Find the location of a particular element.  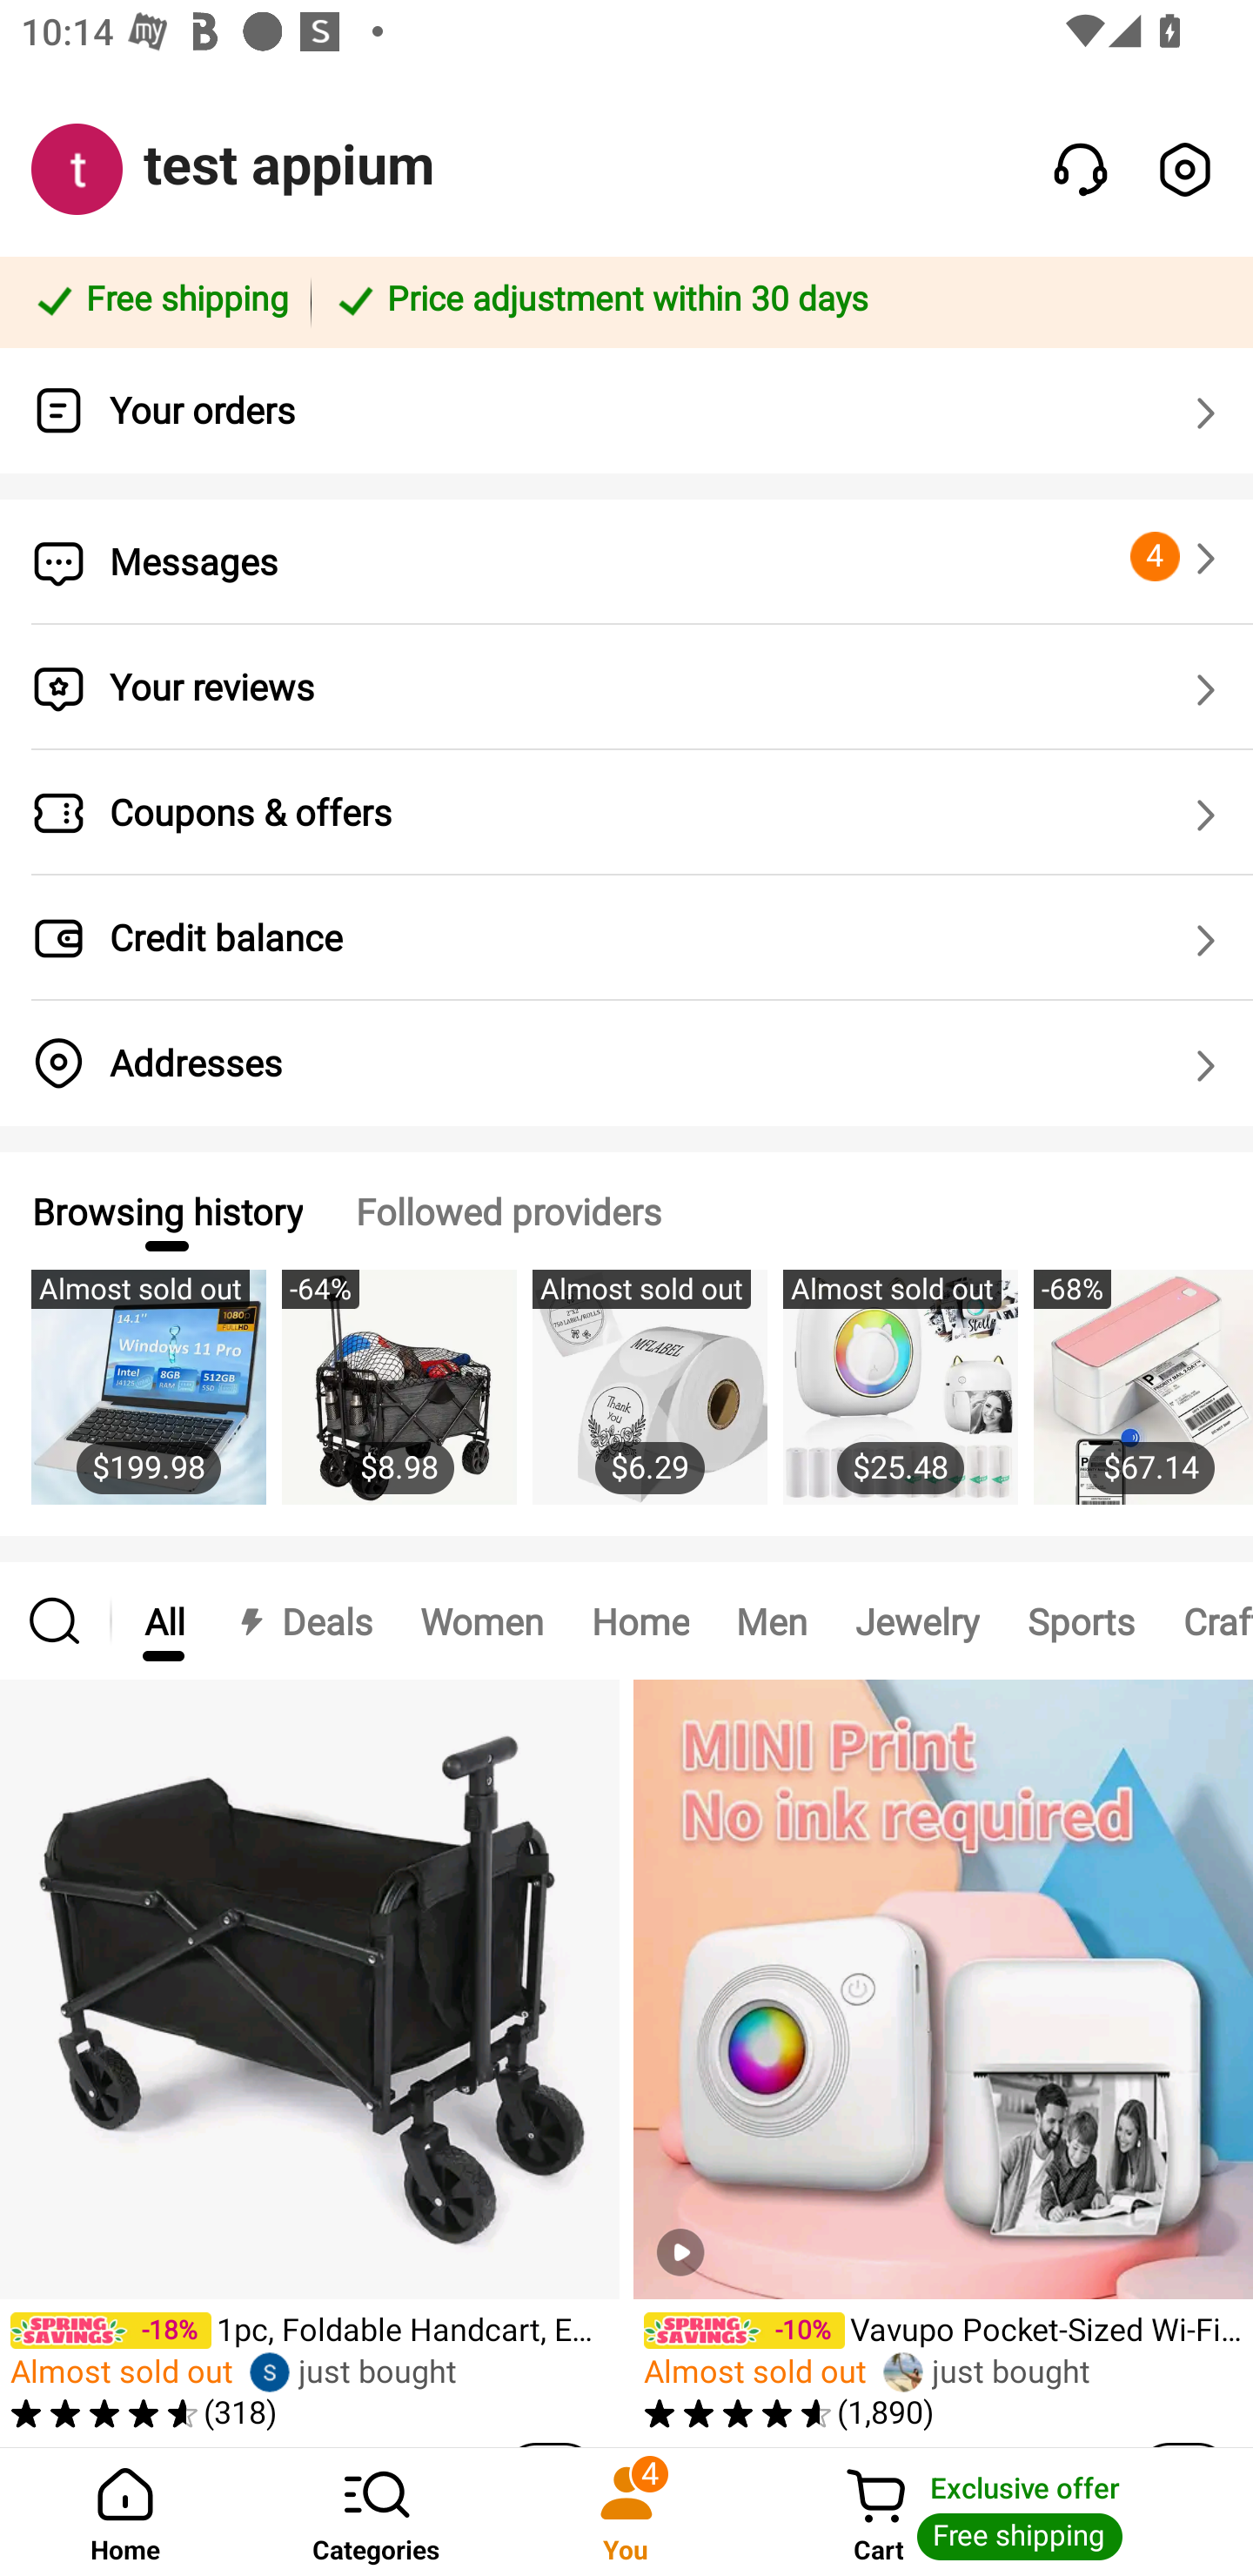

Home is located at coordinates (125, 2512).